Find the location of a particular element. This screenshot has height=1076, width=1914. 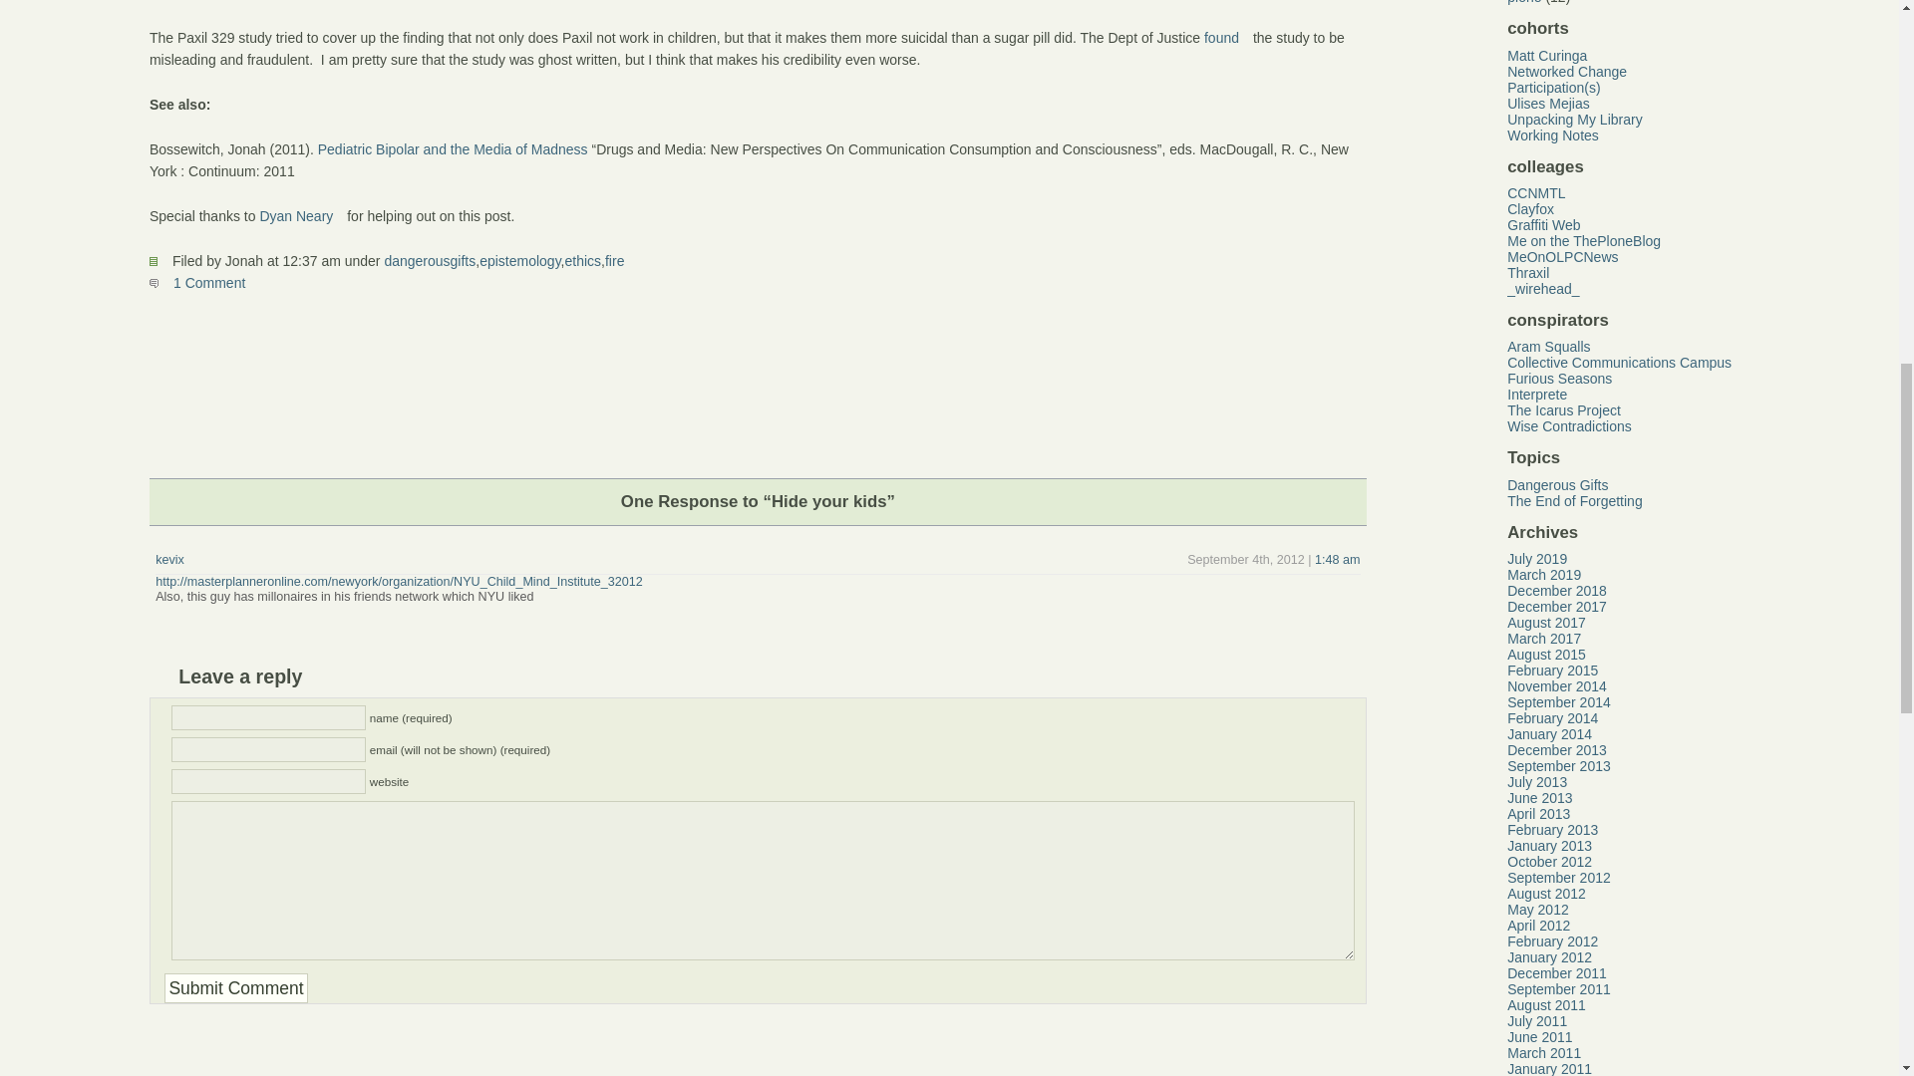

kevix is located at coordinates (169, 560).